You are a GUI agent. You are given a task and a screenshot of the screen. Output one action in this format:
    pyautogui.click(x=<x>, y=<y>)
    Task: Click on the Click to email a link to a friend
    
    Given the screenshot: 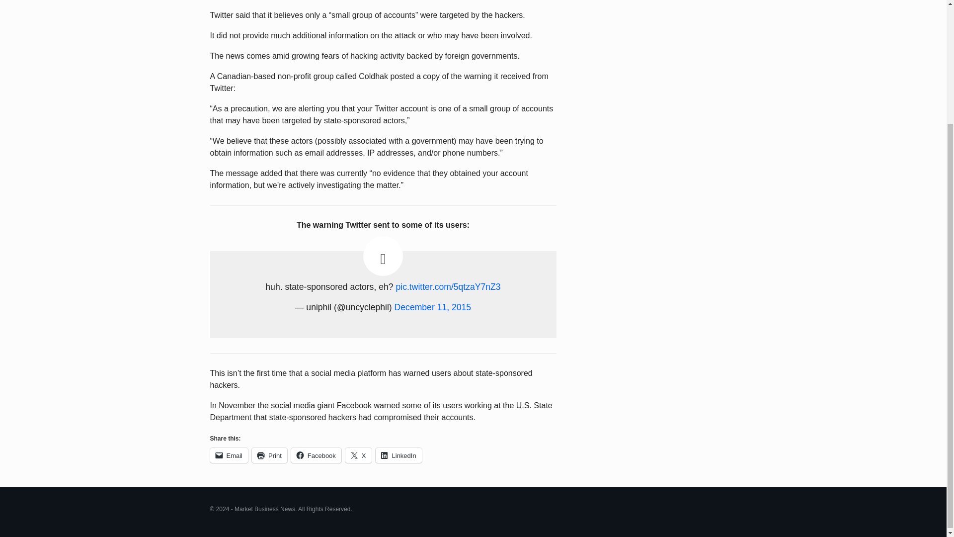 What is the action you would take?
    pyautogui.click(x=229, y=455)
    